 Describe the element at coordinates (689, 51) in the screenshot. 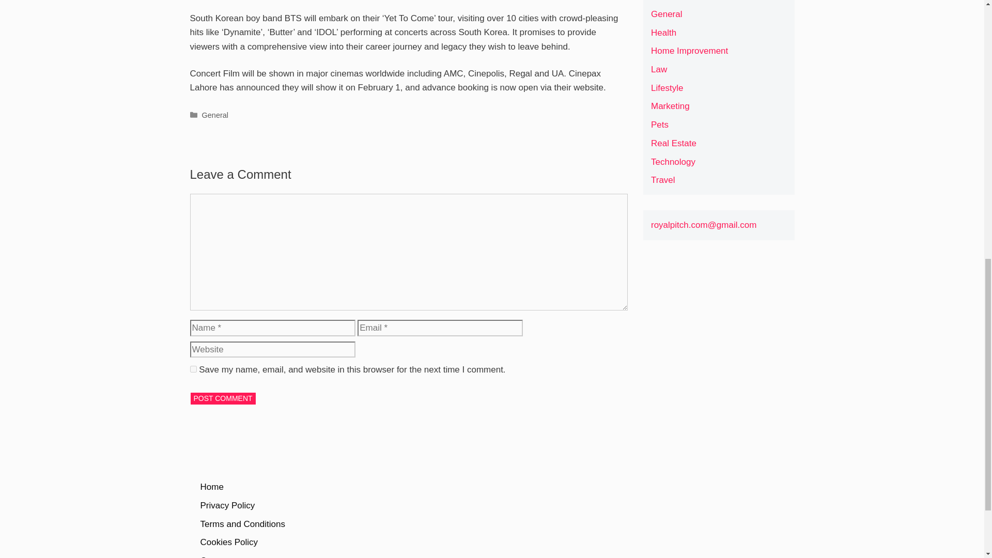

I see `Home Improvement` at that location.